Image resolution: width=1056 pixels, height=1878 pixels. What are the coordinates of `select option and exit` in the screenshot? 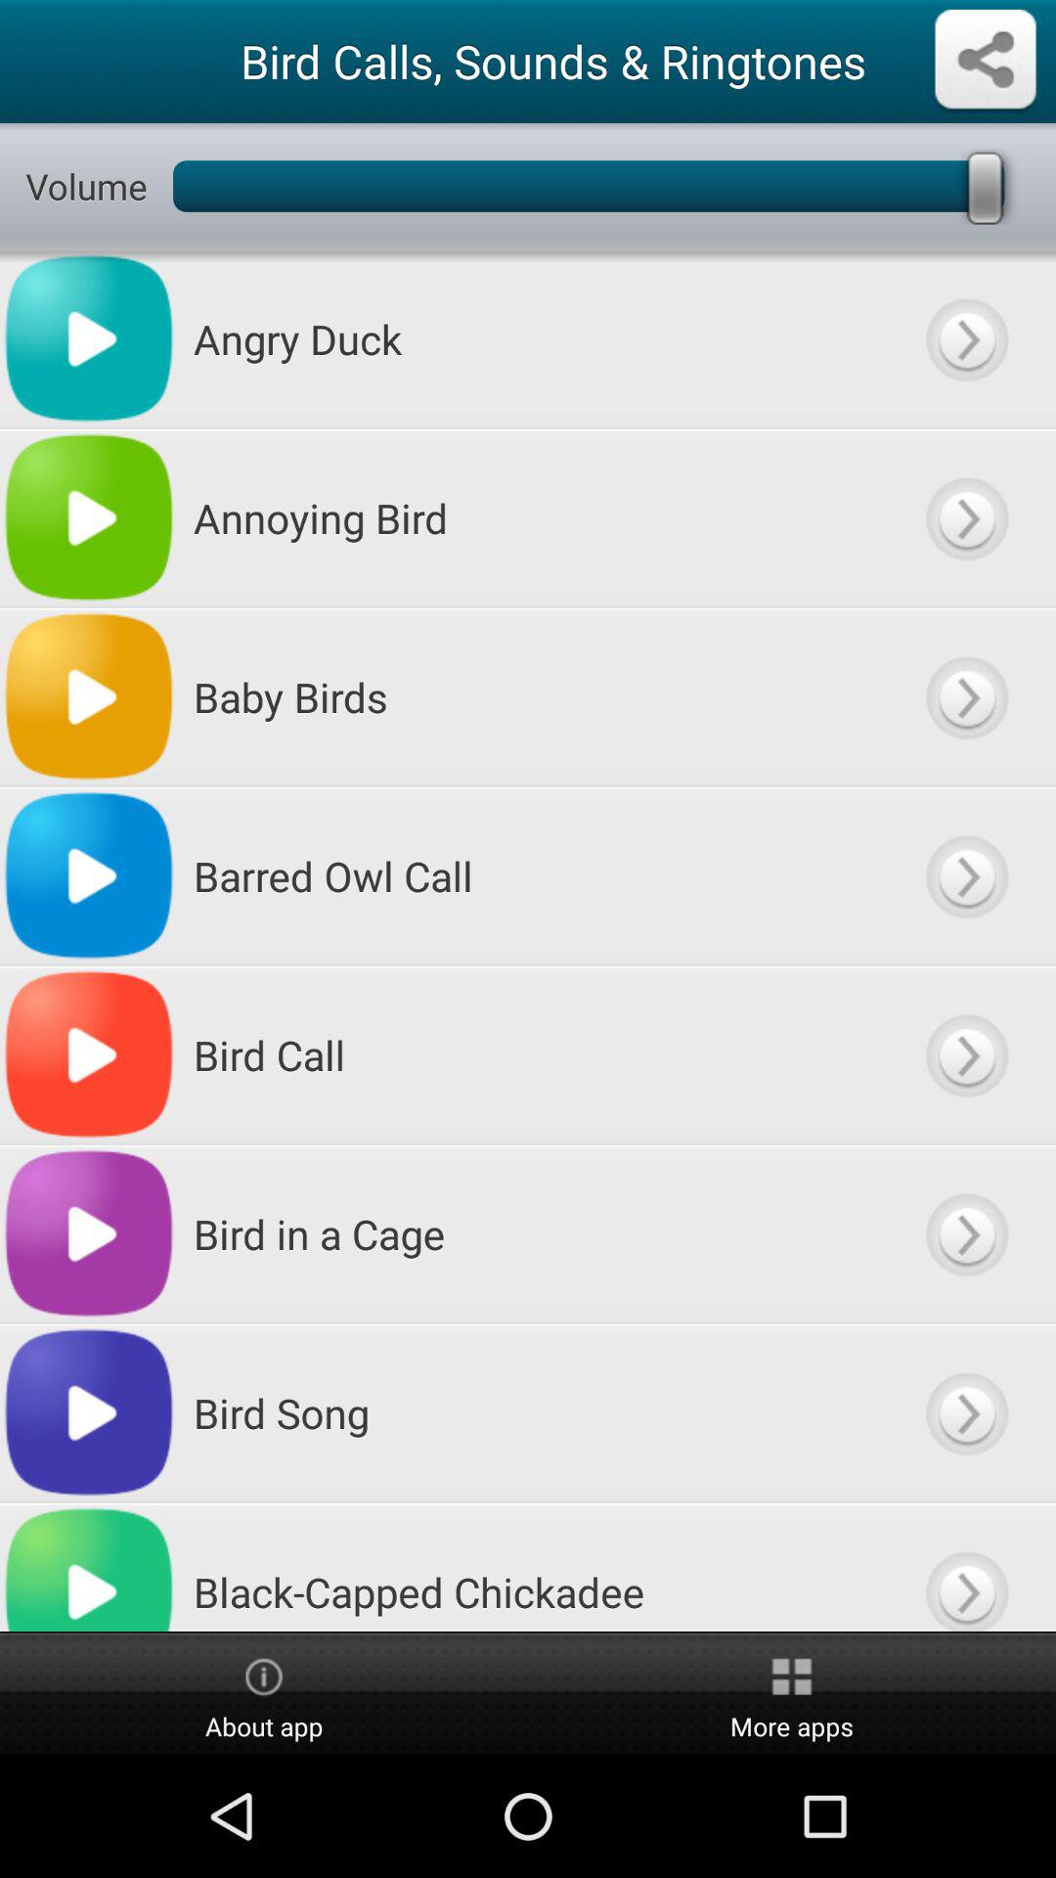 It's located at (966, 338).